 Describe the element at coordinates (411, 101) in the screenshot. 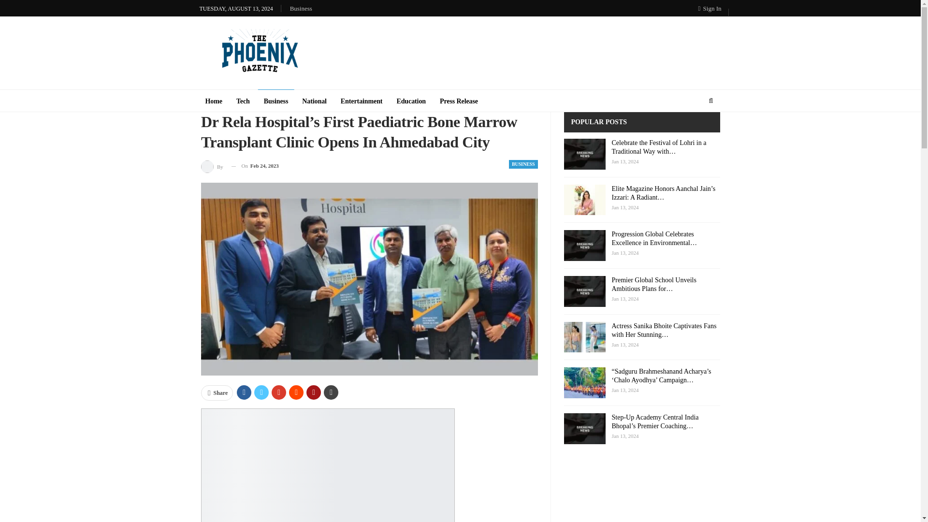

I see `Education` at that location.